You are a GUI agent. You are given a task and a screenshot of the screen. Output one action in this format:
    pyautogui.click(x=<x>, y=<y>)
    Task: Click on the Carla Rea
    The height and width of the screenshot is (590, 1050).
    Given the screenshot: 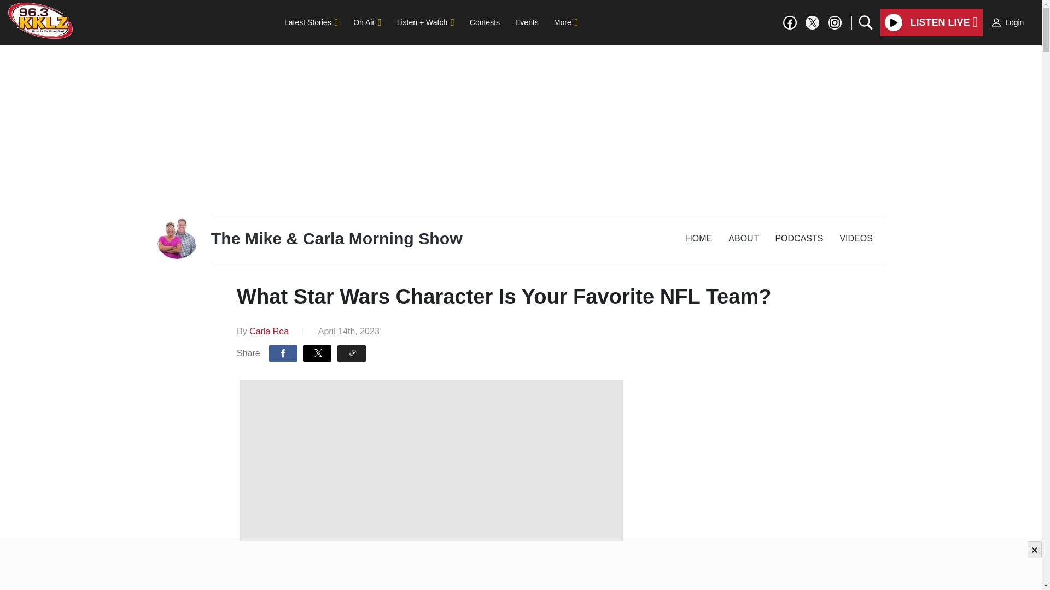 What is the action you would take?
    pyautogui.click(x=269, y=331)
    